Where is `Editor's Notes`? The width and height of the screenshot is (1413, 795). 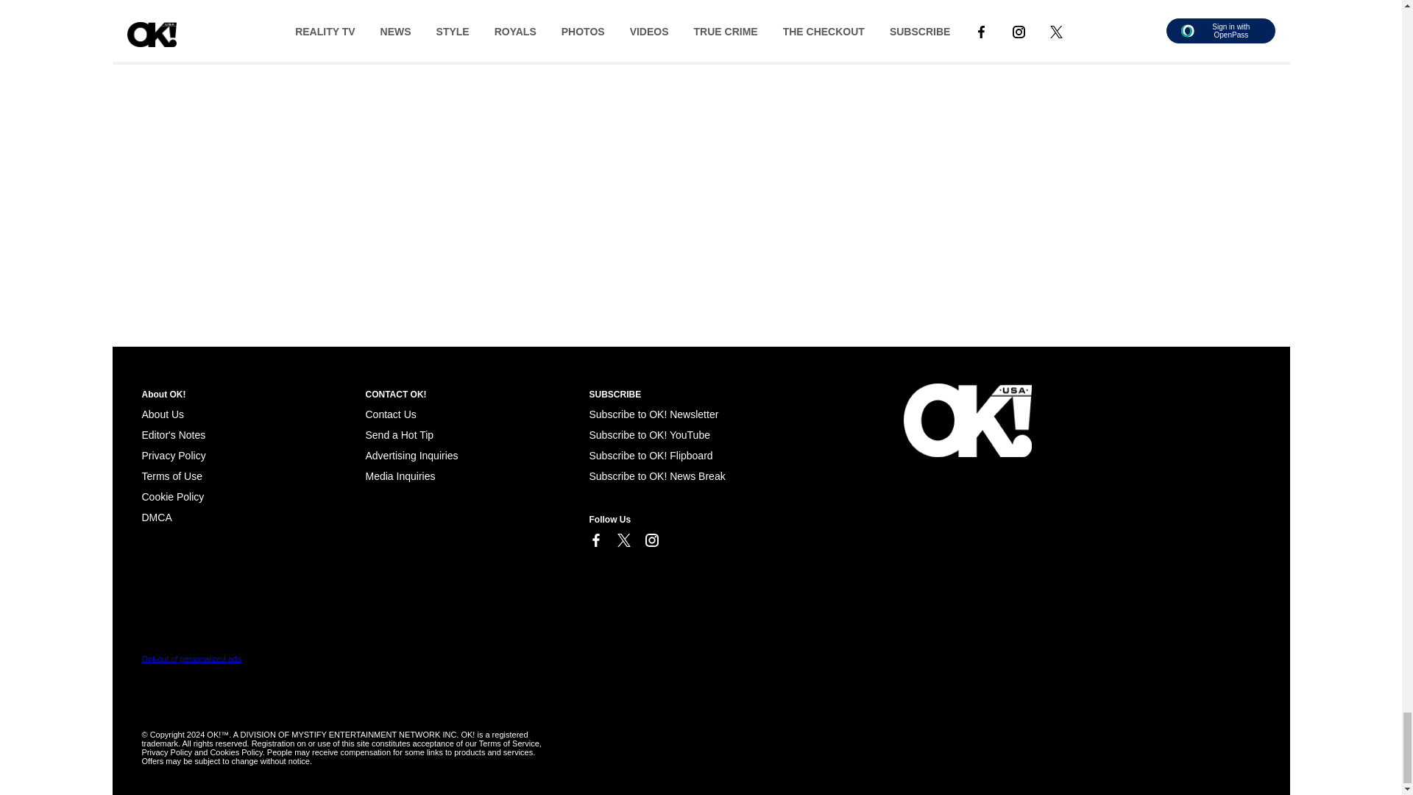
Editor's Notes is located at coordinates (173, 435).